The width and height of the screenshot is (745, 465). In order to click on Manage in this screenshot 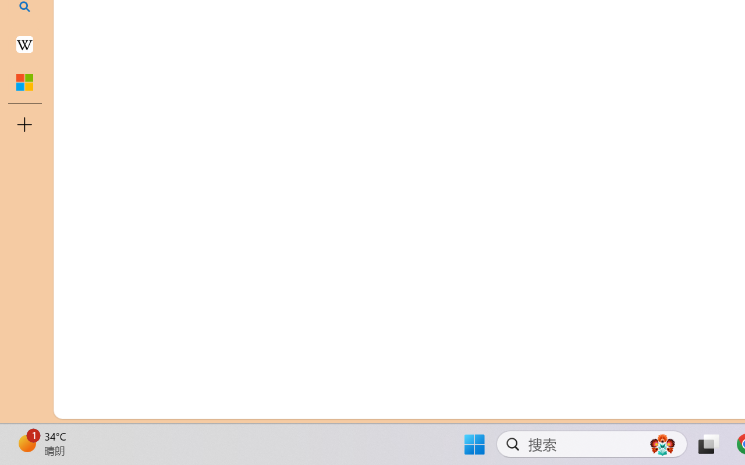, I will do `click(79, 370)`.